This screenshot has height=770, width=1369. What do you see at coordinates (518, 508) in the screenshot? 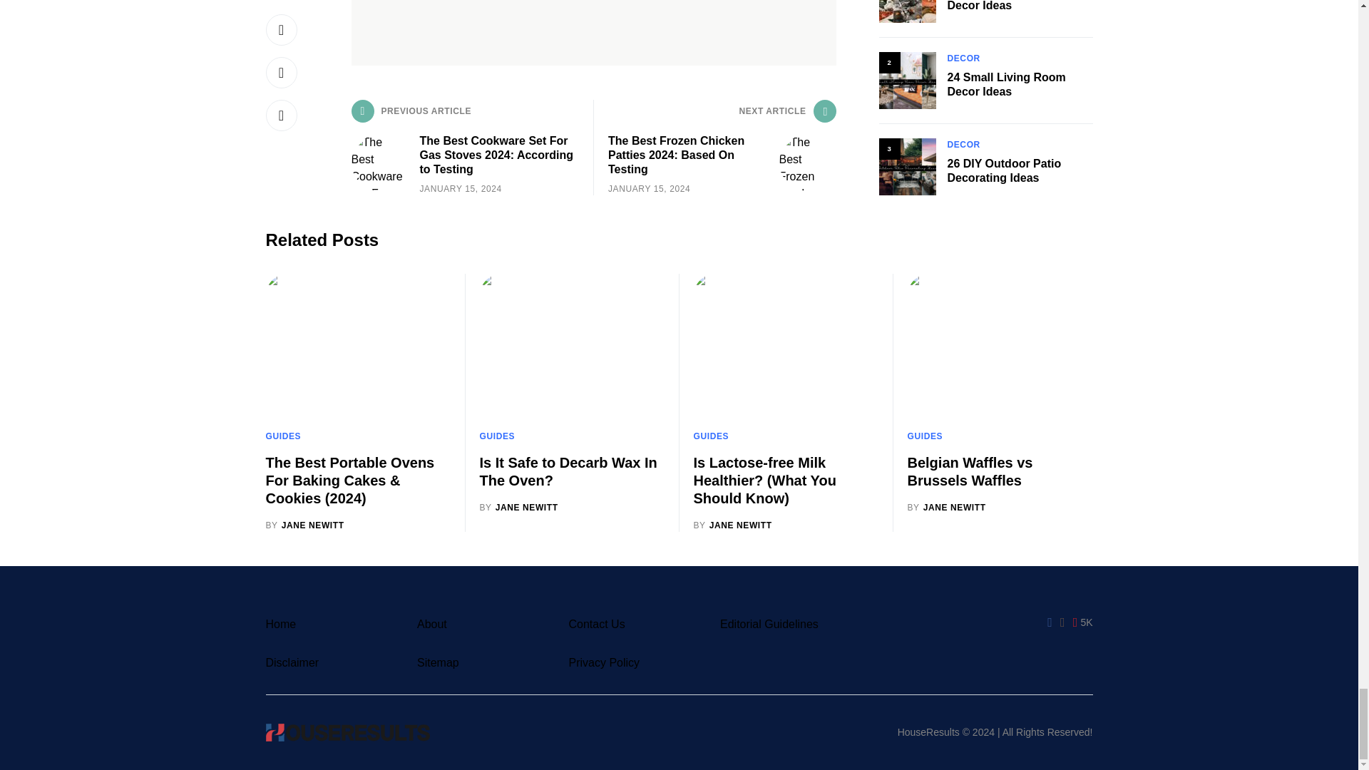
I see `View all posts by Jane Newitt` at bounding box center [518, 508].